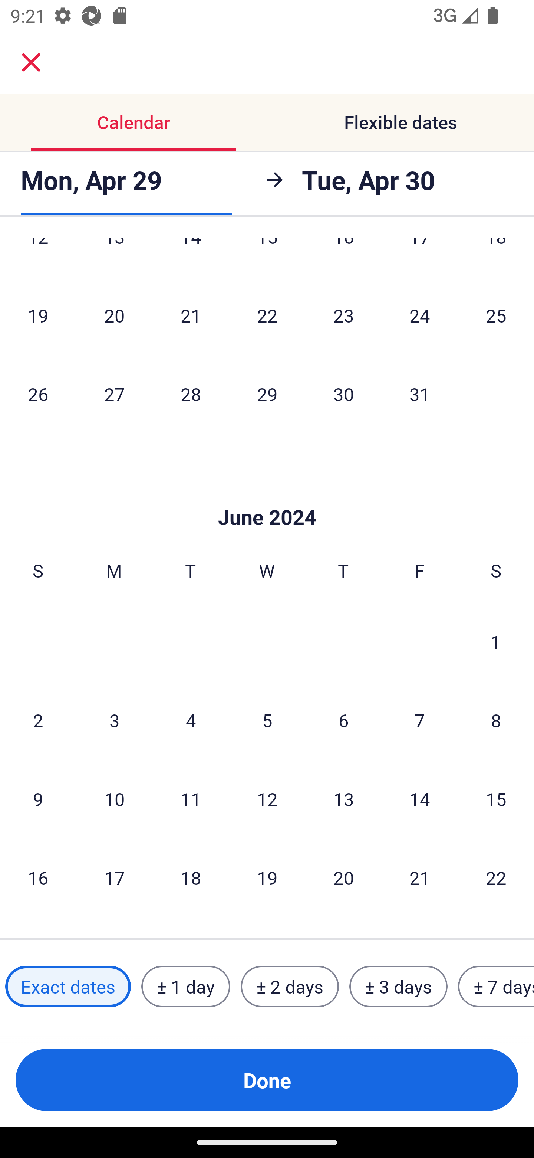  I want to click on 14 Friday, June 14, 2024, so click(420, 799).